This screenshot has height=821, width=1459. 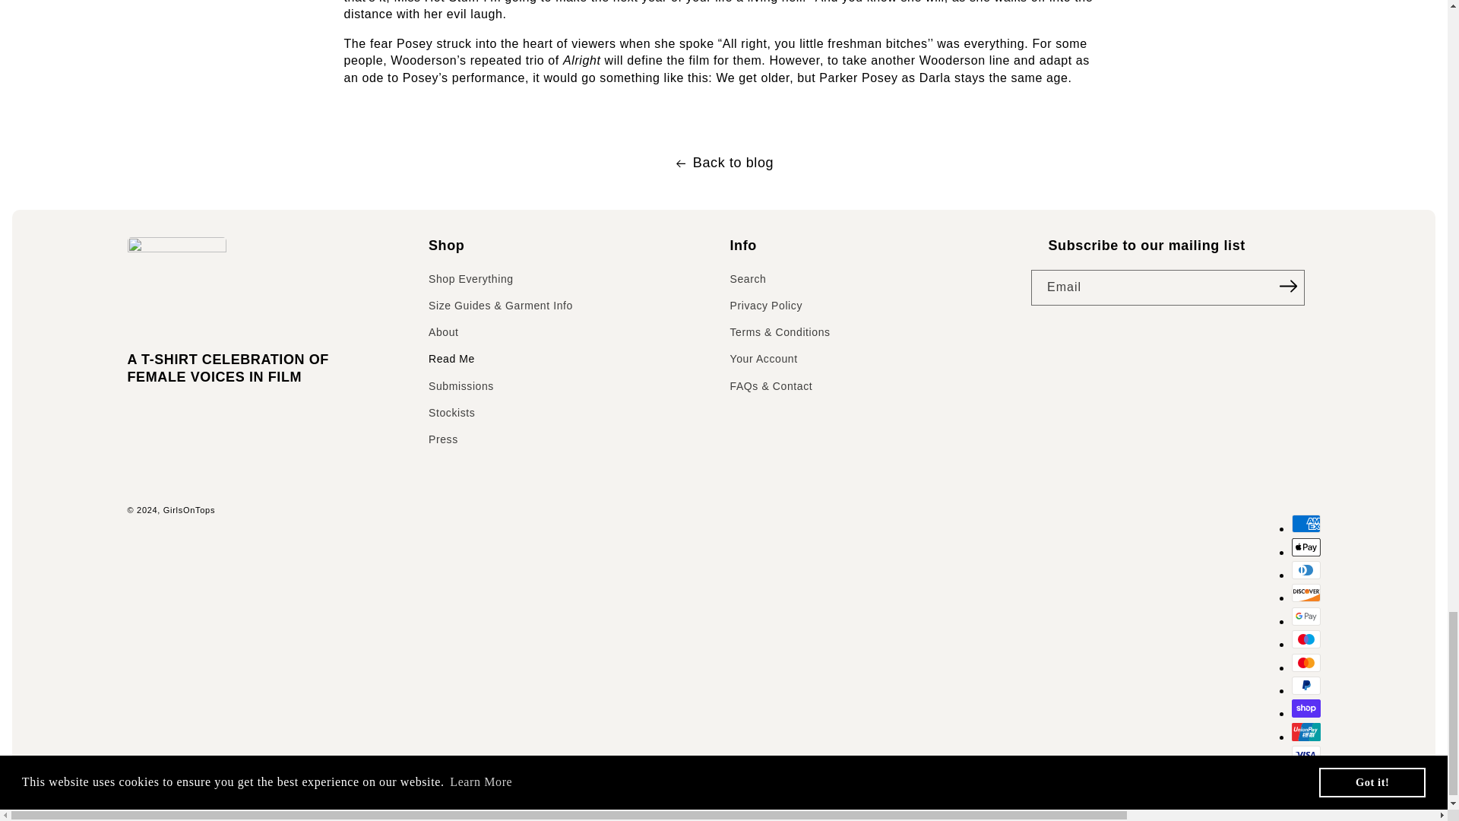 What do you see at coordinates (1306, 685) in the screenshot?
I see `PayPal` at bounding box center [1306, 685].